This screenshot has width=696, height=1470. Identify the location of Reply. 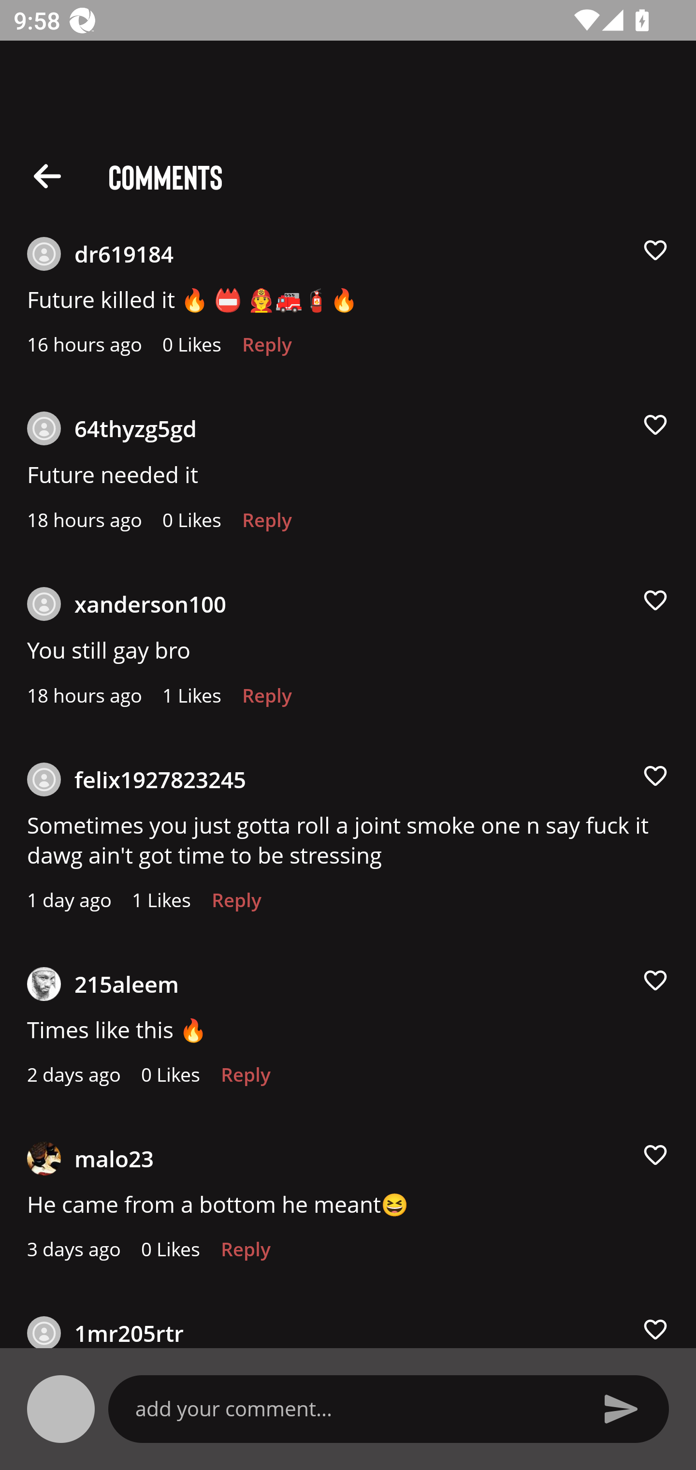
(267, 700).